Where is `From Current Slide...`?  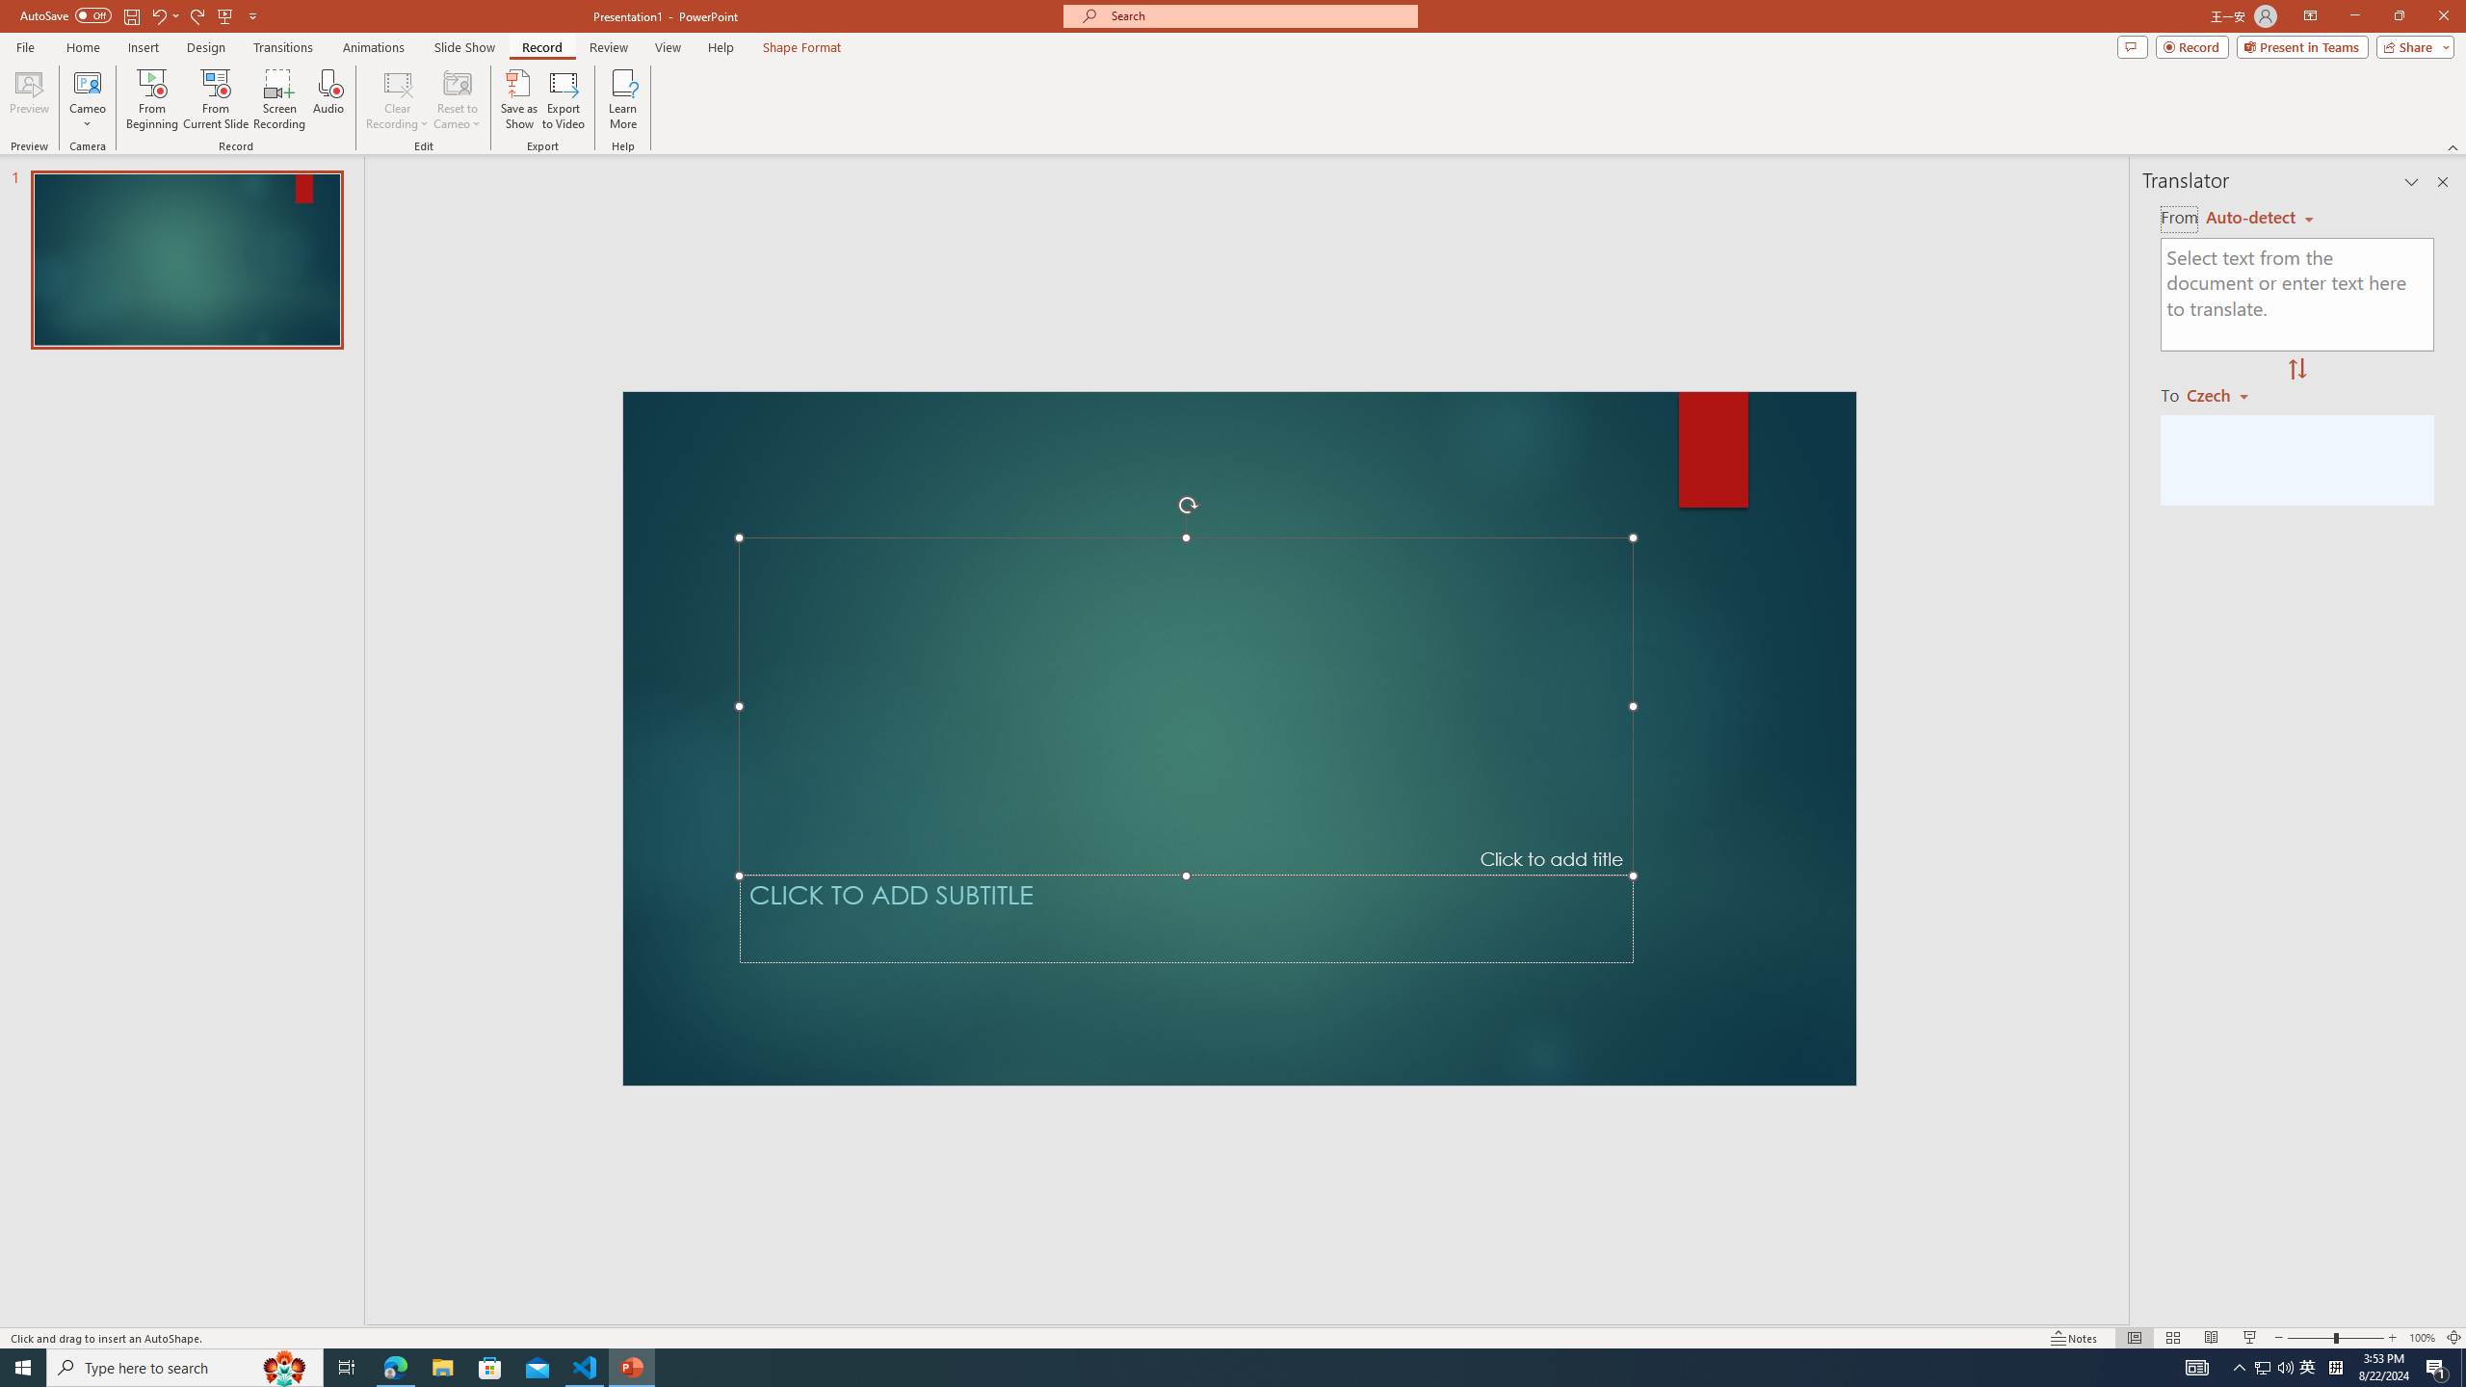
From Current Slide... is located at coordinates (216, 99).